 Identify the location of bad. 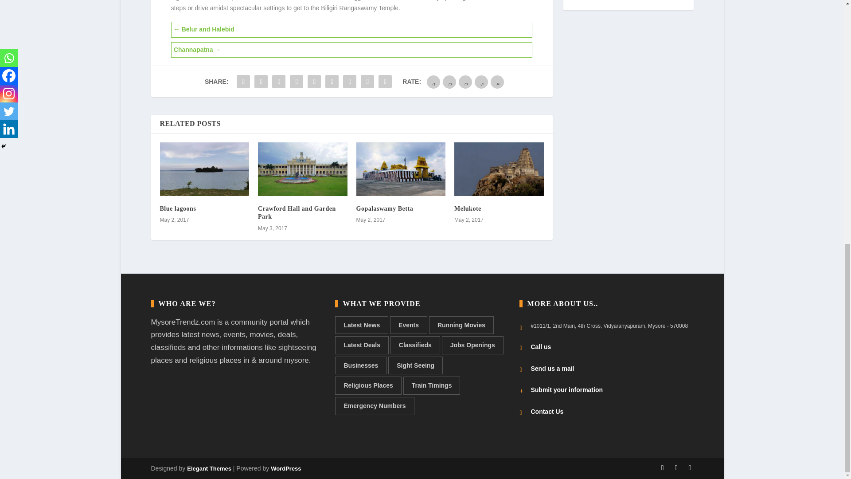
(433, 82).